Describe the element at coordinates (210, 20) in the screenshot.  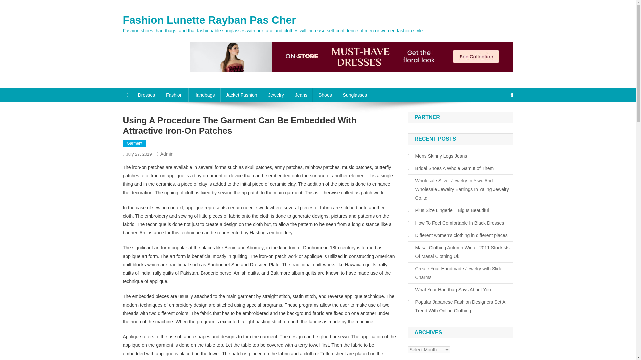
I see `Fashion Lunette Rayban Pas Cher` at that location.